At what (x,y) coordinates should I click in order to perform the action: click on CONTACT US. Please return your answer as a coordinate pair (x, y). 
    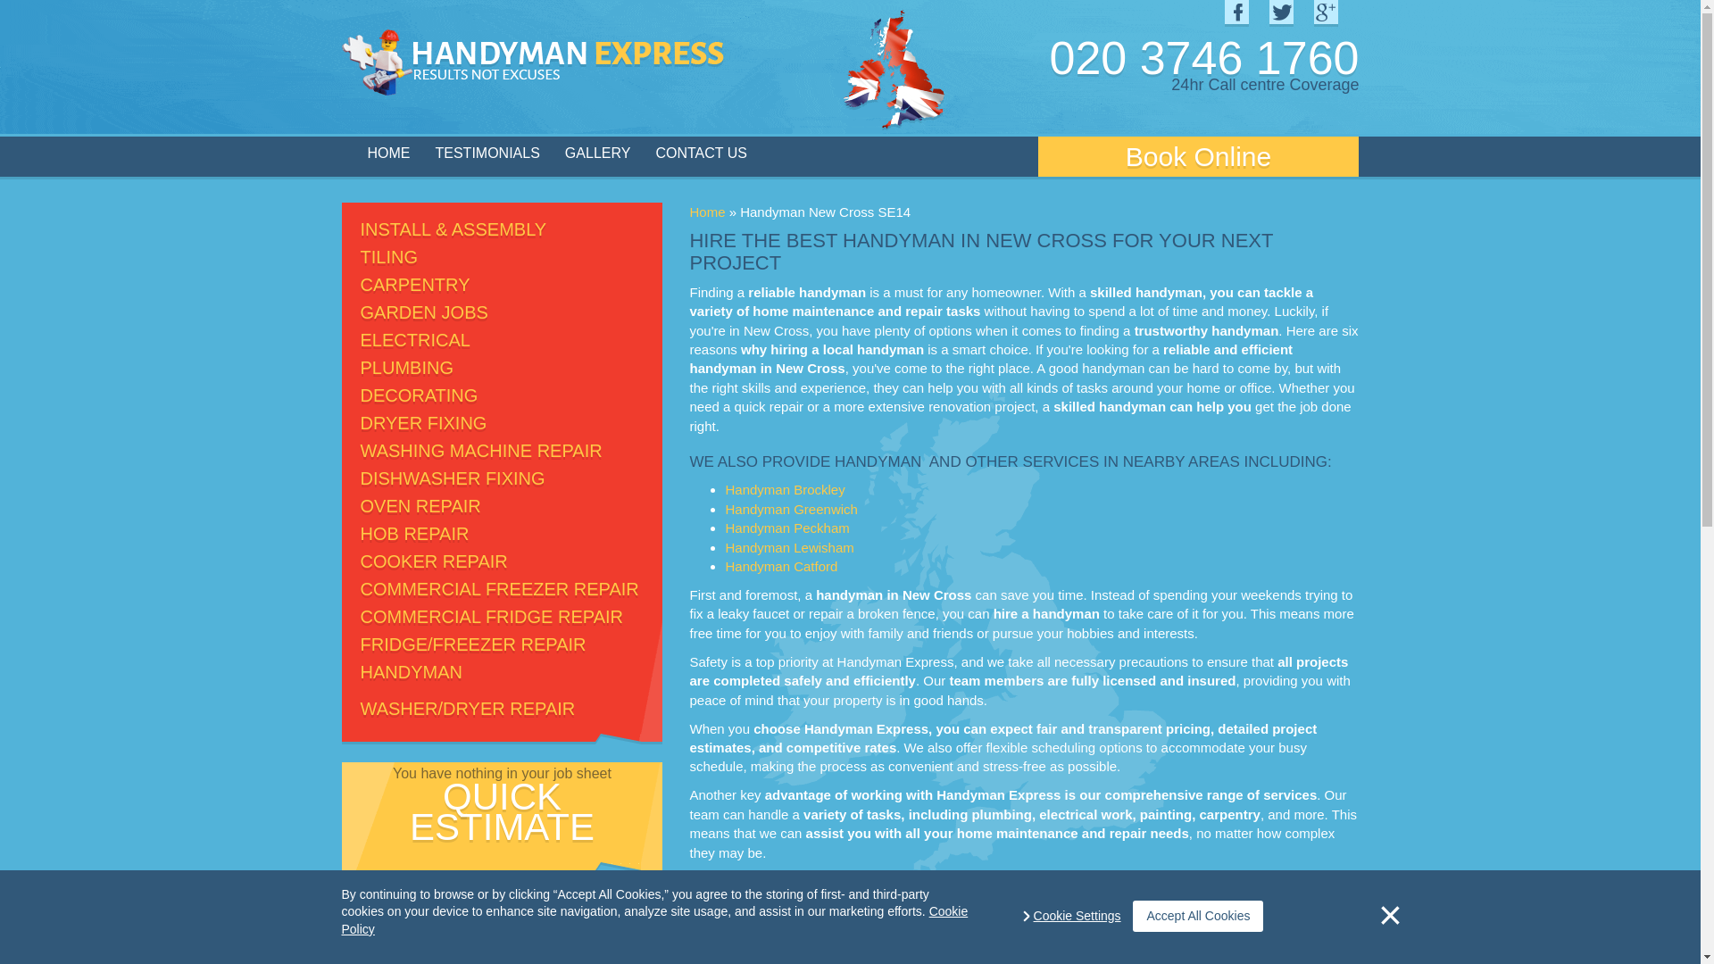
    Looking at the image, I should click on (701, 154).